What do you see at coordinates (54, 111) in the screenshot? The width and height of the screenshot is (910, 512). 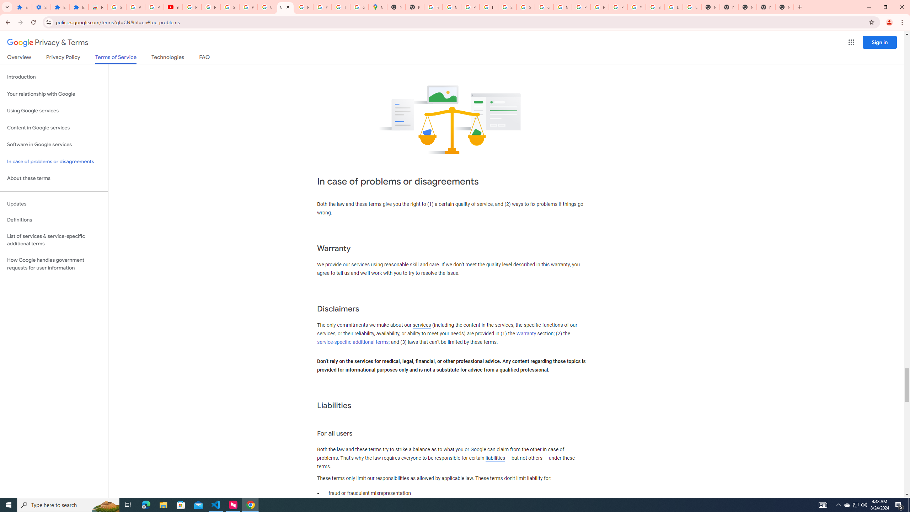 I see `Using Google services` at bounding box center [54, 111].